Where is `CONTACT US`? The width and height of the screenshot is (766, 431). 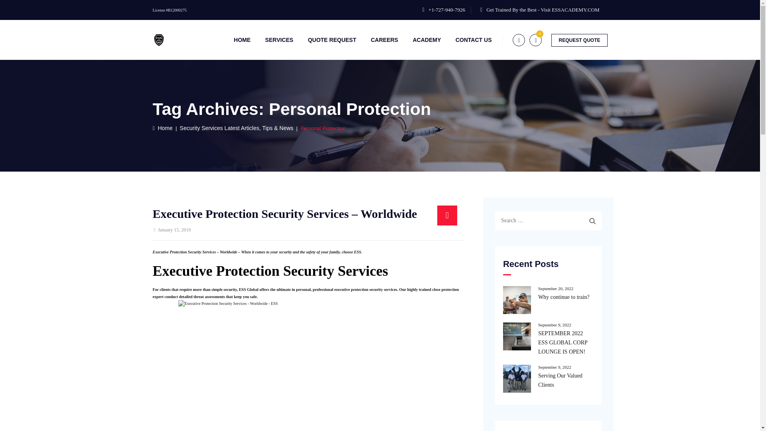
CONTACT US is located at coordinates (474, 40).